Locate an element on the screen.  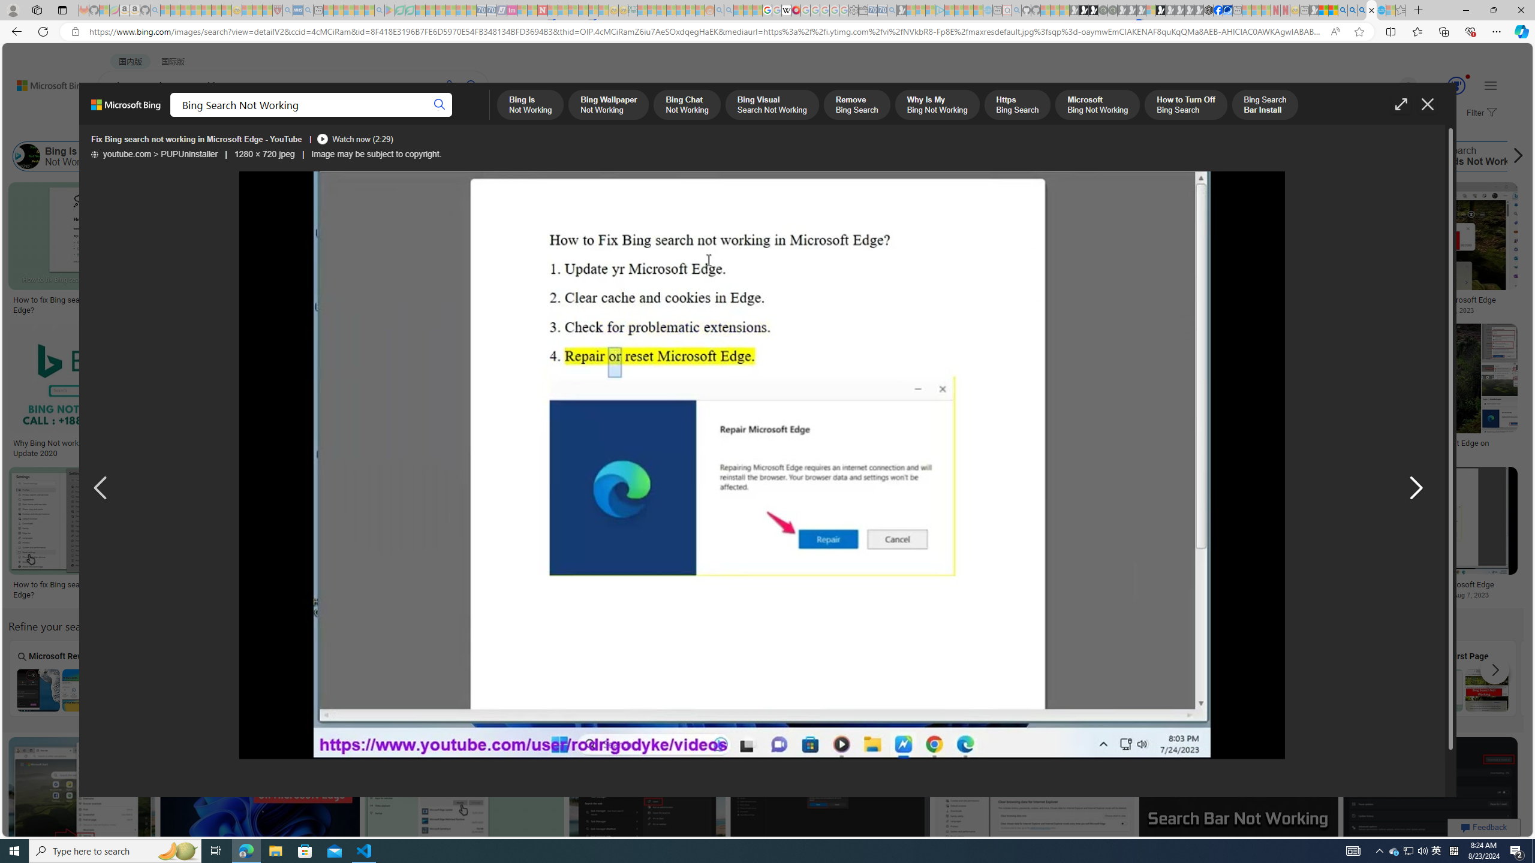
Animation is located at coordinates (1468, 77).